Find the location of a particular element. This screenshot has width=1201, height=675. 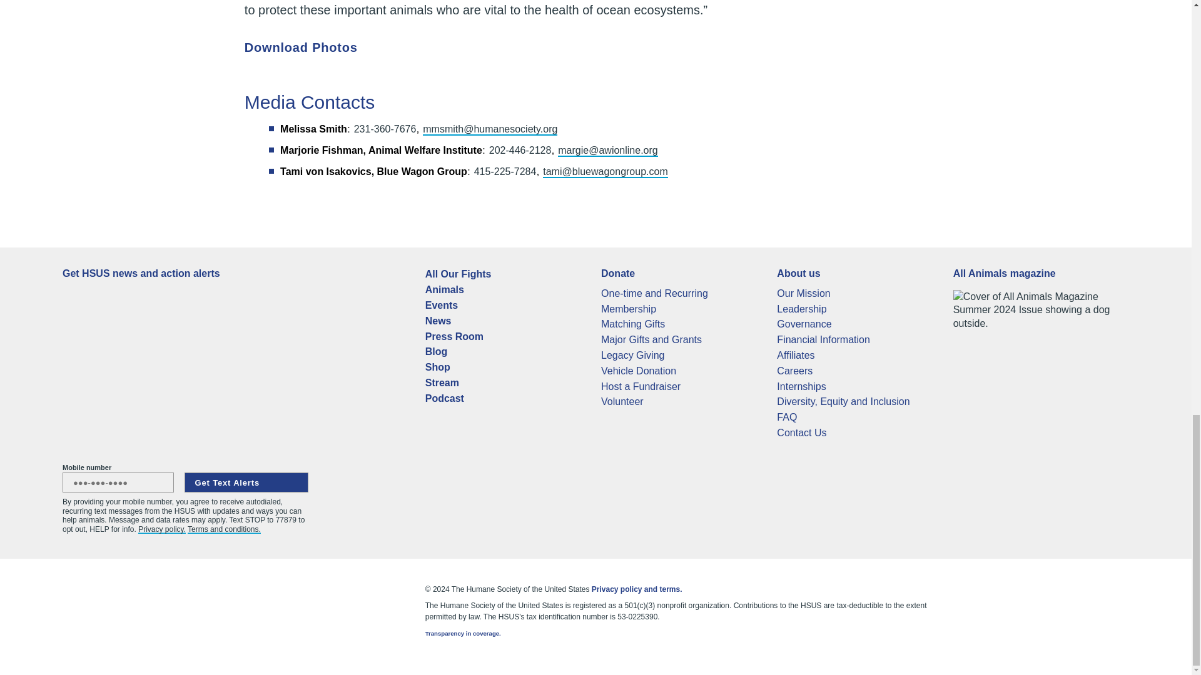

One-time and Recurring is located at coordinates (654, 294).